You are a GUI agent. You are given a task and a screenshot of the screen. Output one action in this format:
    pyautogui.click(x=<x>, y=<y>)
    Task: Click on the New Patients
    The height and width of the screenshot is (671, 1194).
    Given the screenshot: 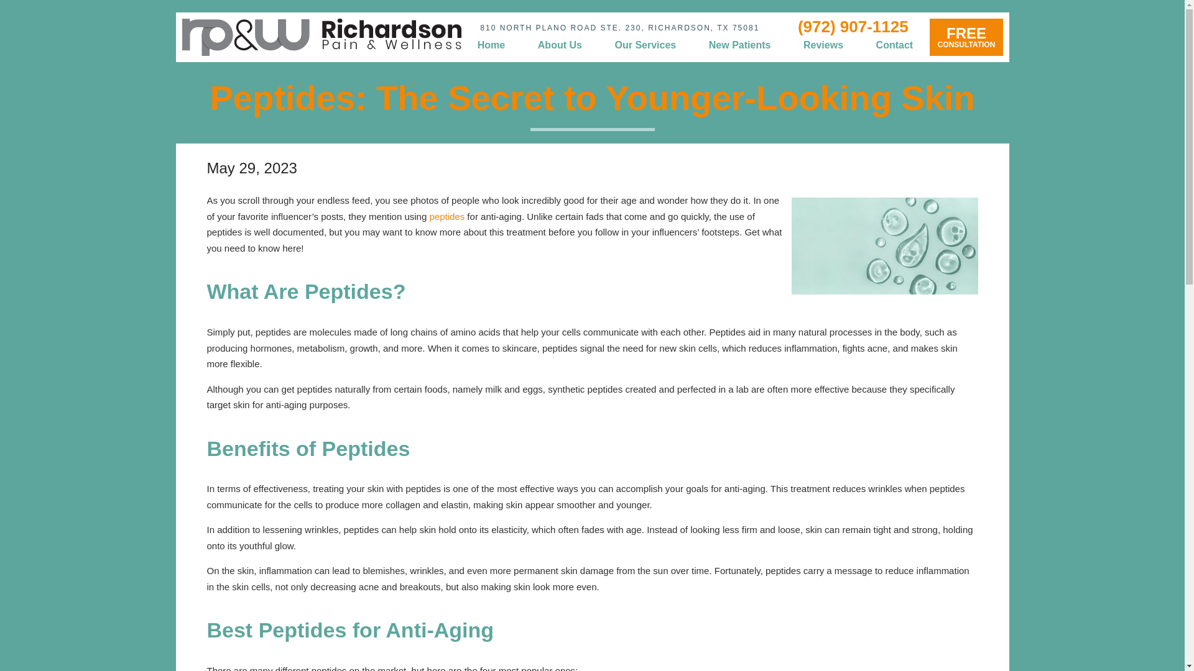 What is the action you would take?
    pyautogui.click(x=491, y=45)
    